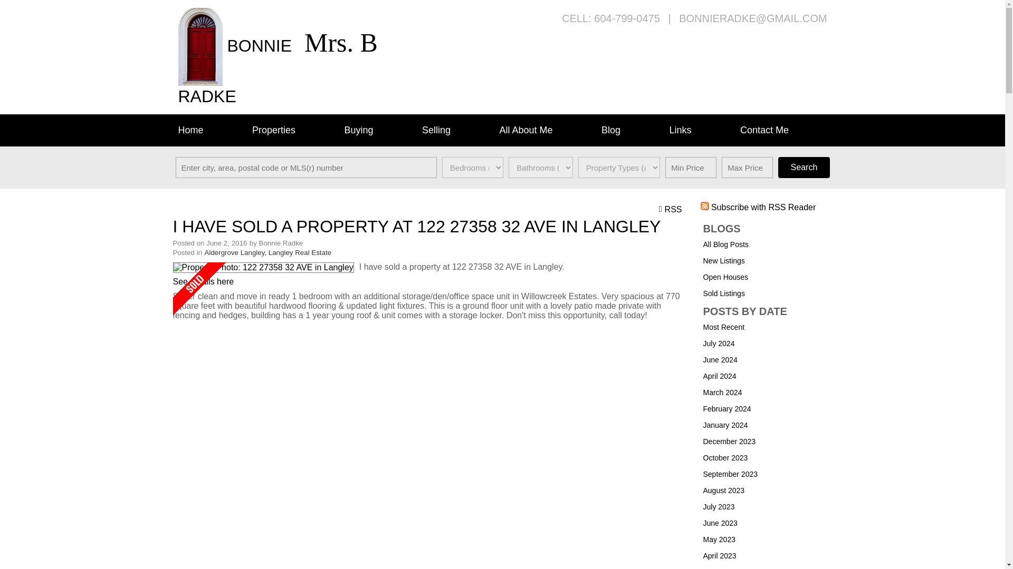 The height and width of the screenshot is (569, 1013). I want to click on August 2023, so click(724, 490).